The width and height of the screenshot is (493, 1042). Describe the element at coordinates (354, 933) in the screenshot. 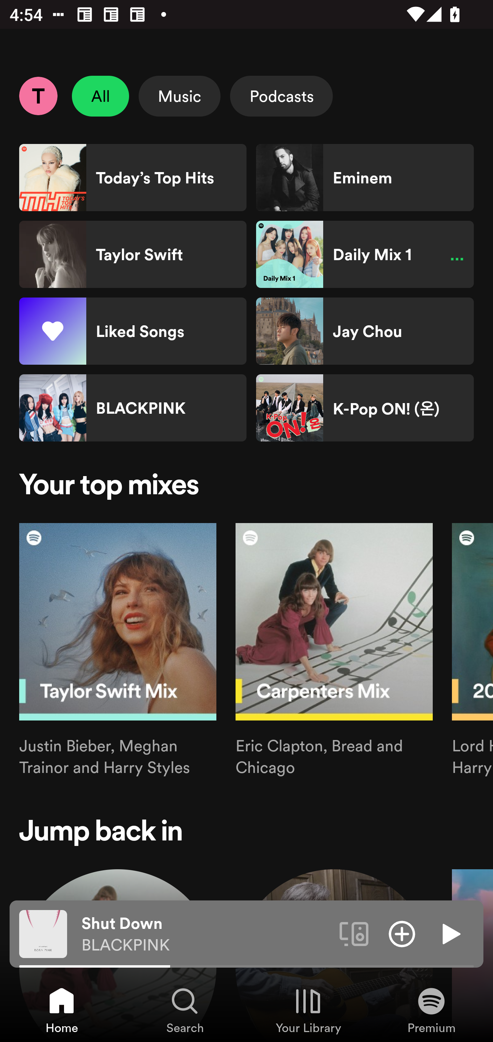

I see `Connect to a device. Opens the devices menu` at that location.